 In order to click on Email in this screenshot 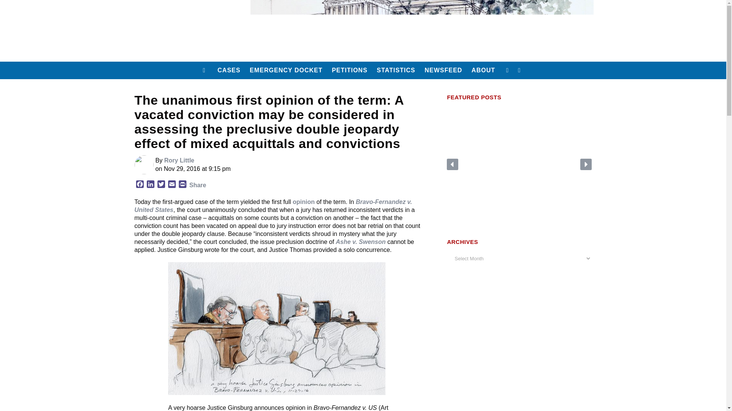, I will do `click(172, 185)`.